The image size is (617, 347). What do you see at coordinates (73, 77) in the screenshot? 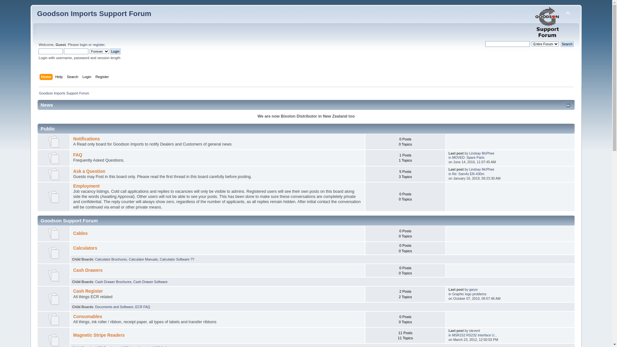
I see `Search` at bounding box center [73, 77].